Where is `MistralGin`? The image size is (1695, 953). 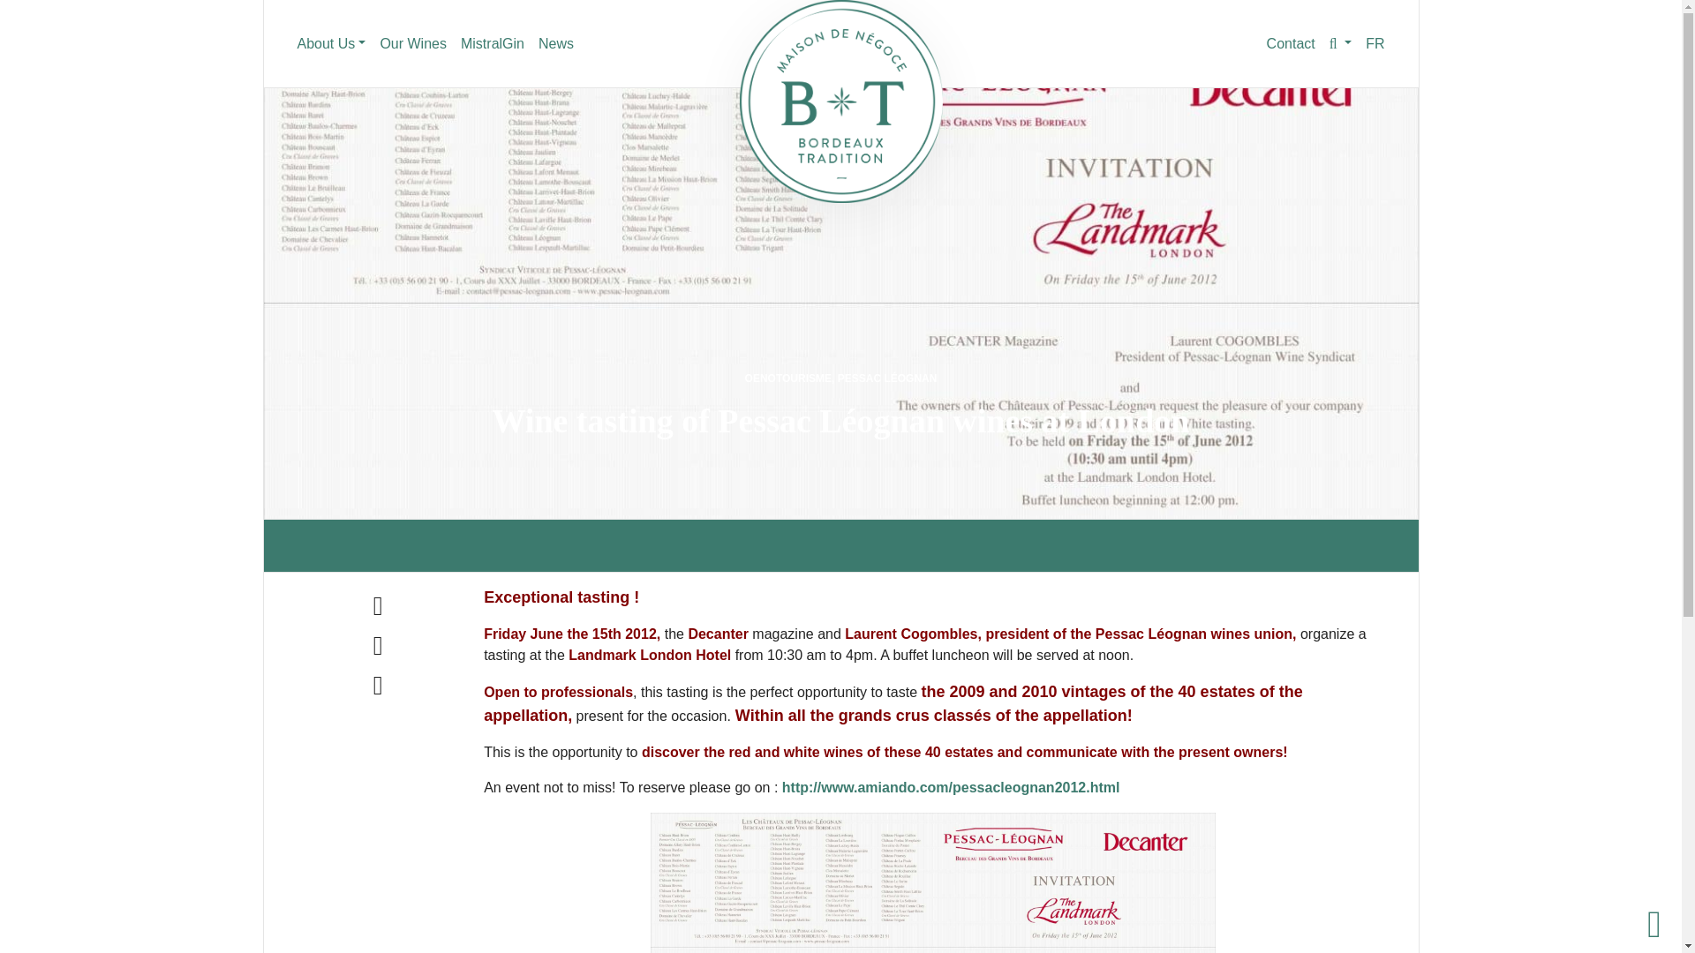
MistralGin is located at coordinates (493, 44).